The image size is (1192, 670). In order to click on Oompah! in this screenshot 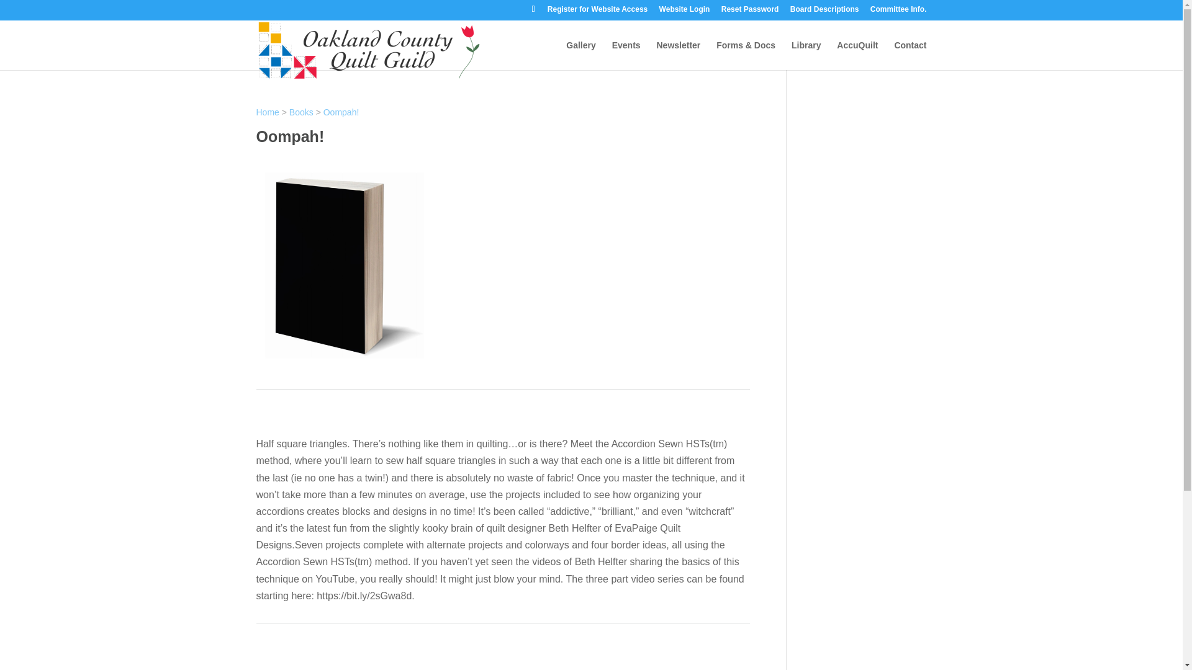, I will do `click(341, 112)`.